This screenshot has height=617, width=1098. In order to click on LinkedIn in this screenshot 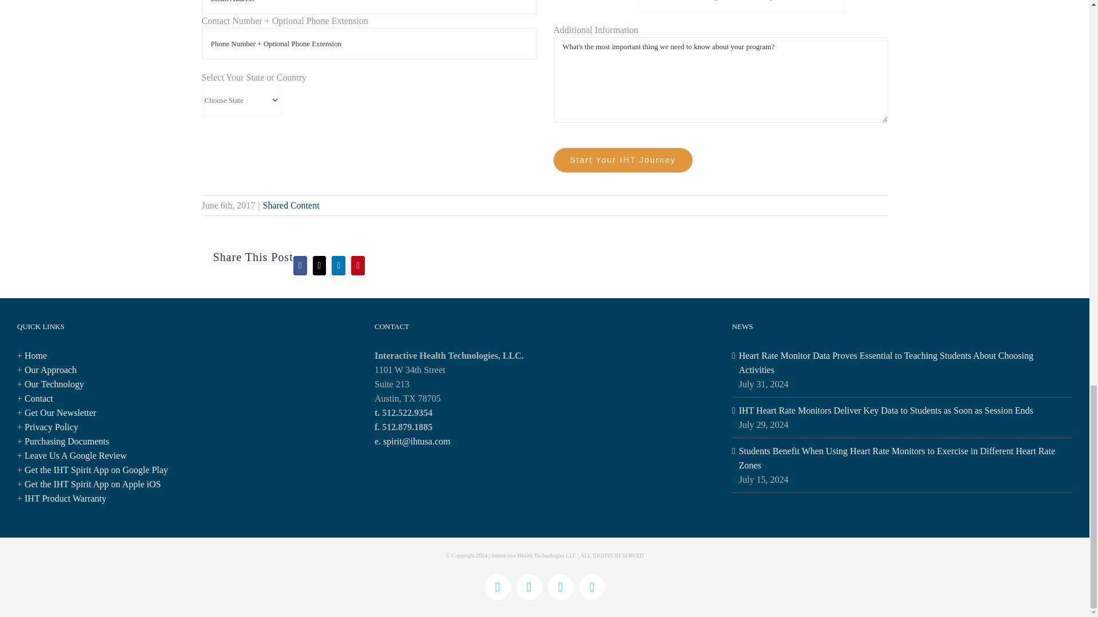, I will do `click(591, 587)`.